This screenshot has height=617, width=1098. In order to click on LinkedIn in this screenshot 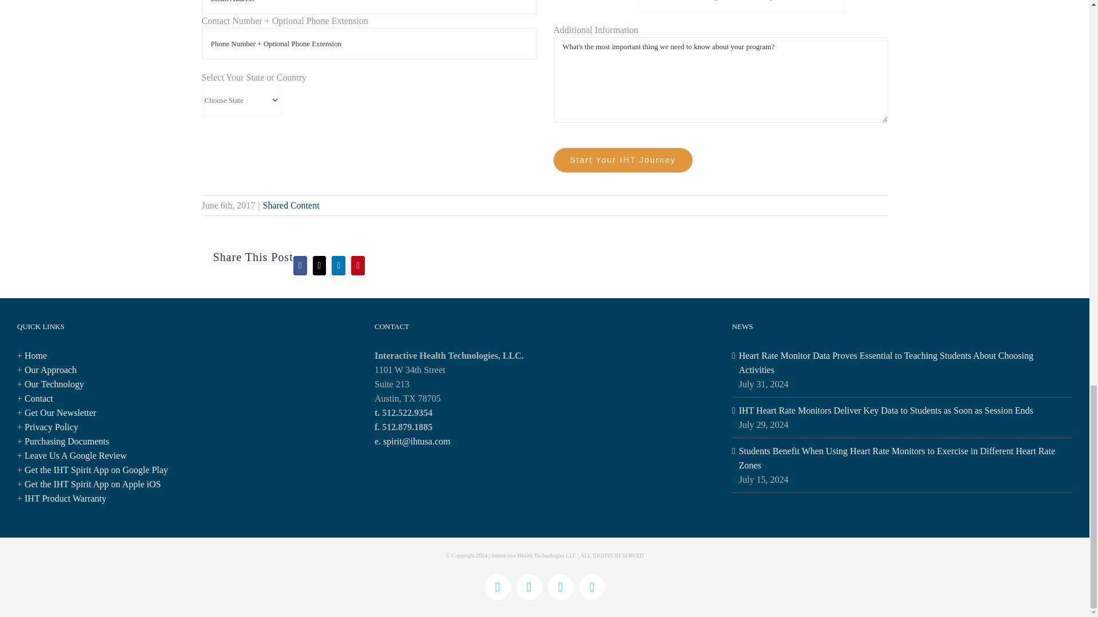, I will do `click(591, 587)`.